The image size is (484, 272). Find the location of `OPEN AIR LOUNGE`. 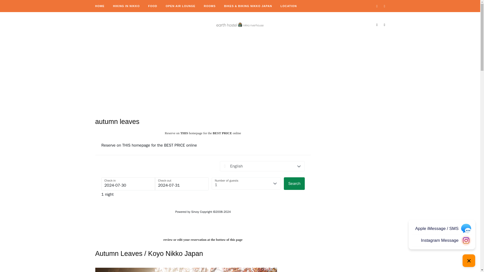

OPEN AIR LOUNGE is located at coordinates (180, 6).